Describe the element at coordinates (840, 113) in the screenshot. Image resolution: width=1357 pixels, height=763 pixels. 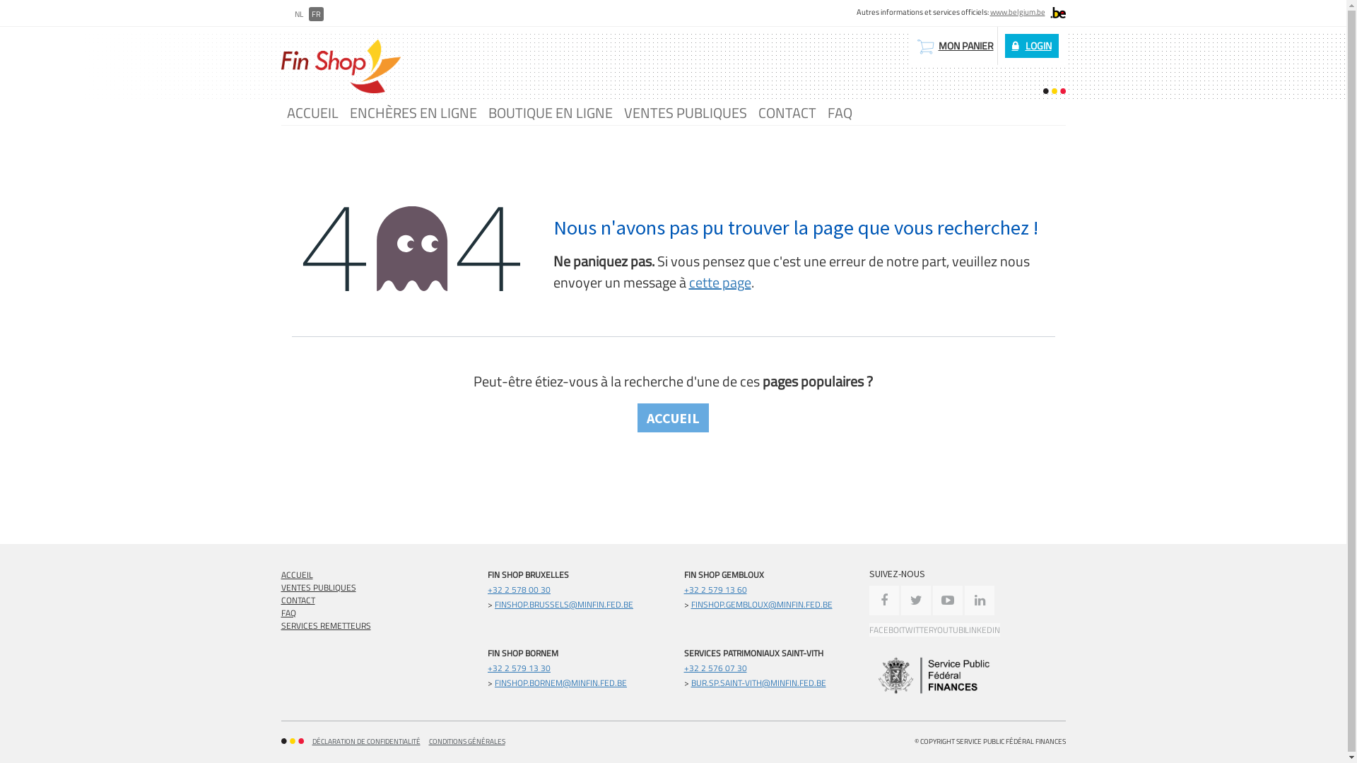
I see `FAQ` at that location.